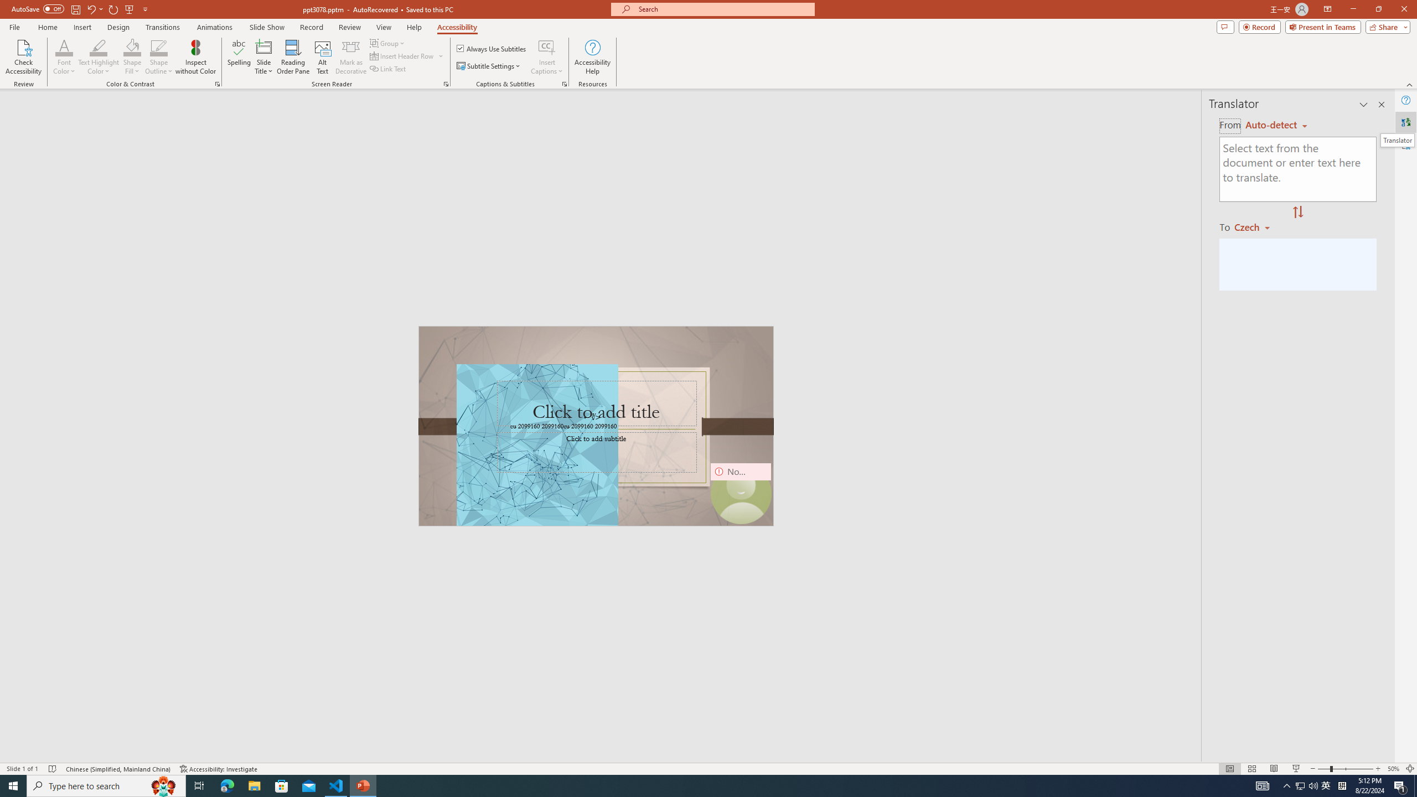 The image size is (1417, 797). What do you see at coordinates (99, 57) in the screenshot?
I see `Text Highlight Color` at bounding box center [99, 57].